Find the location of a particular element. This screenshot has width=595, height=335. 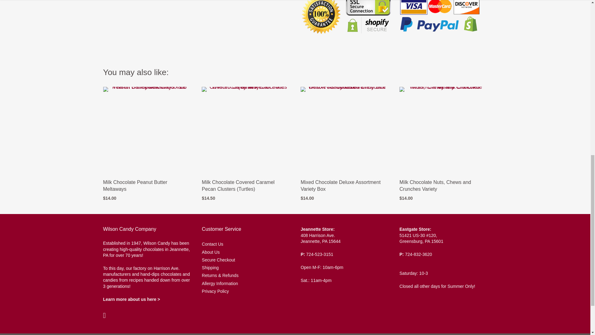

About Us is located at coordinates (131, 299).